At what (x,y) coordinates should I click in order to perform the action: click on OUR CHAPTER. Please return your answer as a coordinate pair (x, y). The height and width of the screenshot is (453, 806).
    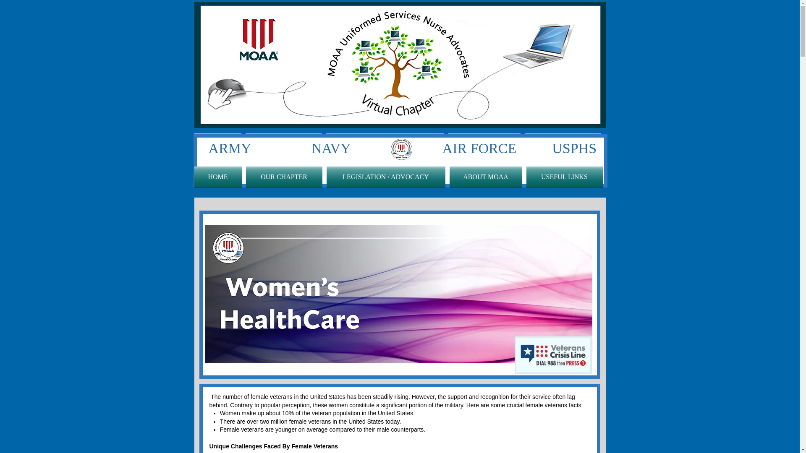
    Looking at the image, I should click on (283, 143).